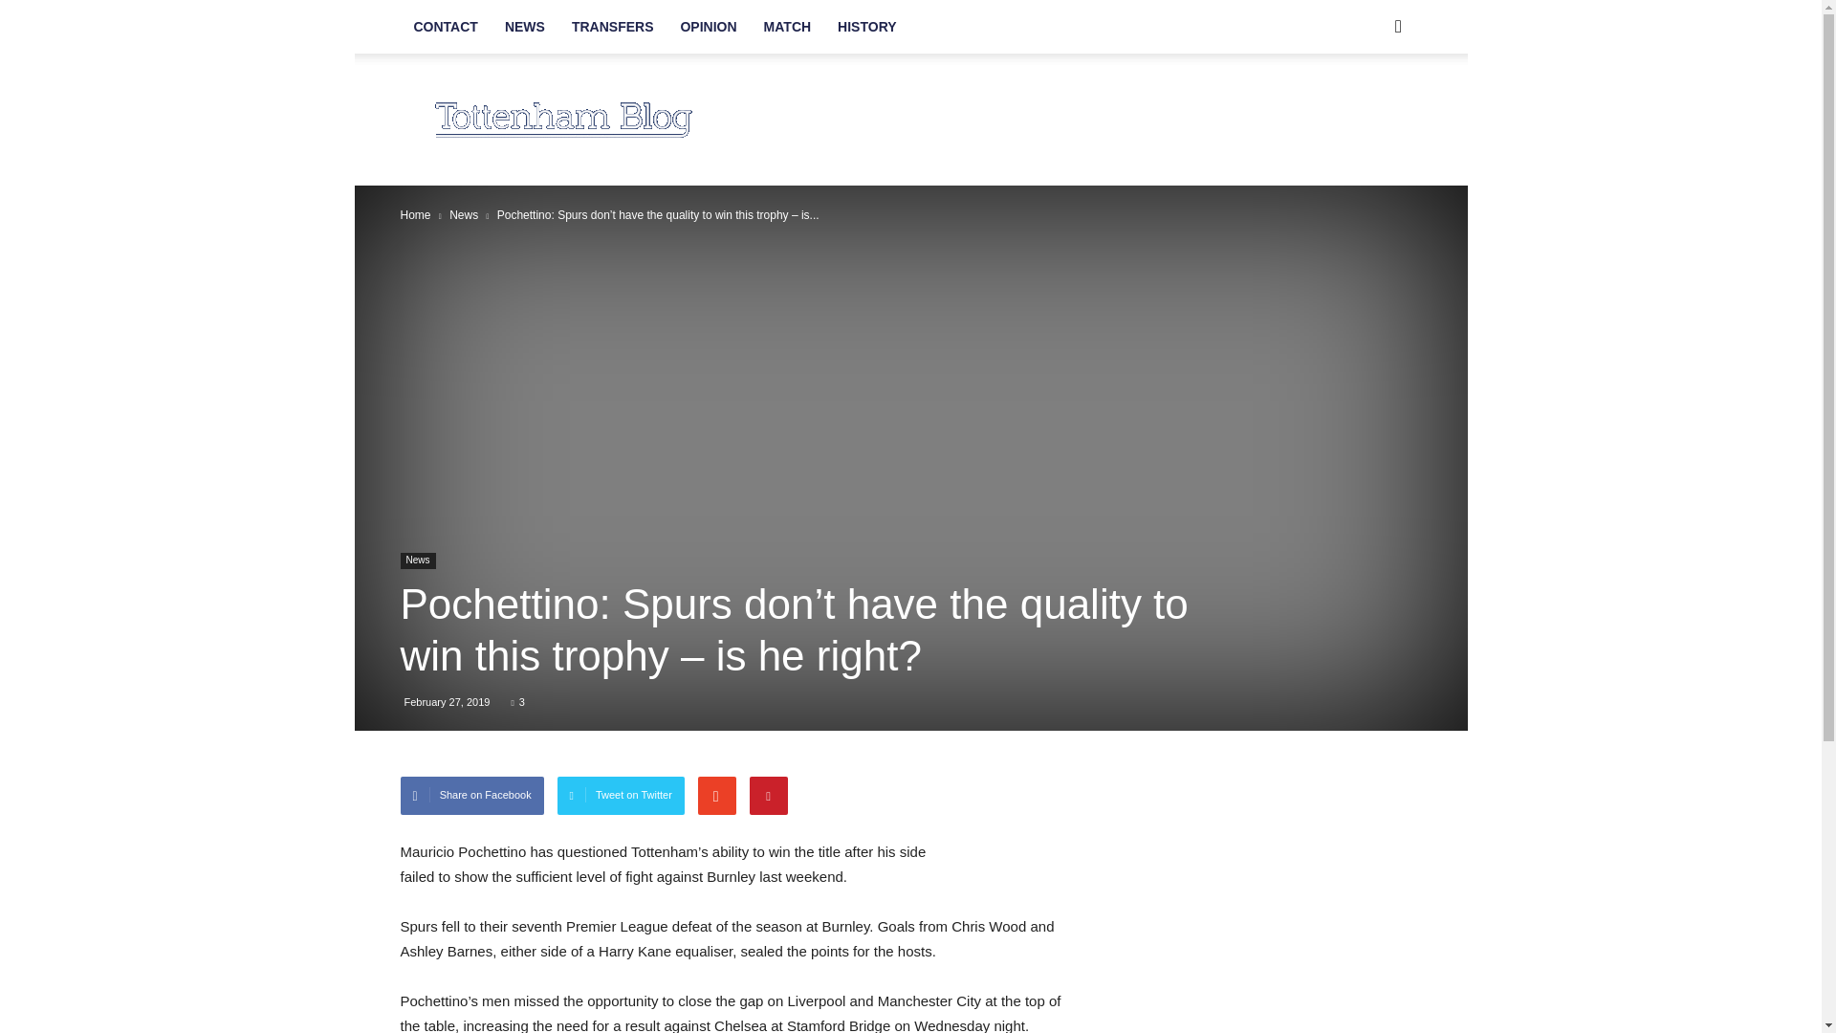 The height and width of the screenshot is (1033, 1836). I want to click on Tweet on Twitter, so click(622, 796).